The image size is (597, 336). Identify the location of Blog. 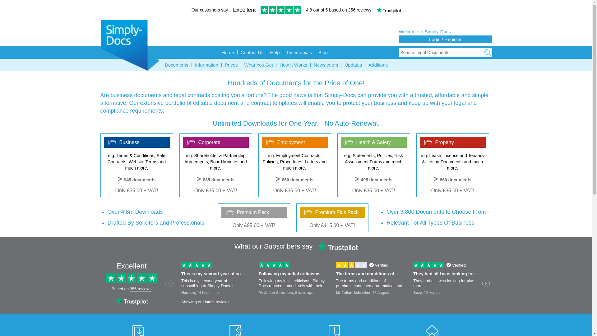
(323, 52).